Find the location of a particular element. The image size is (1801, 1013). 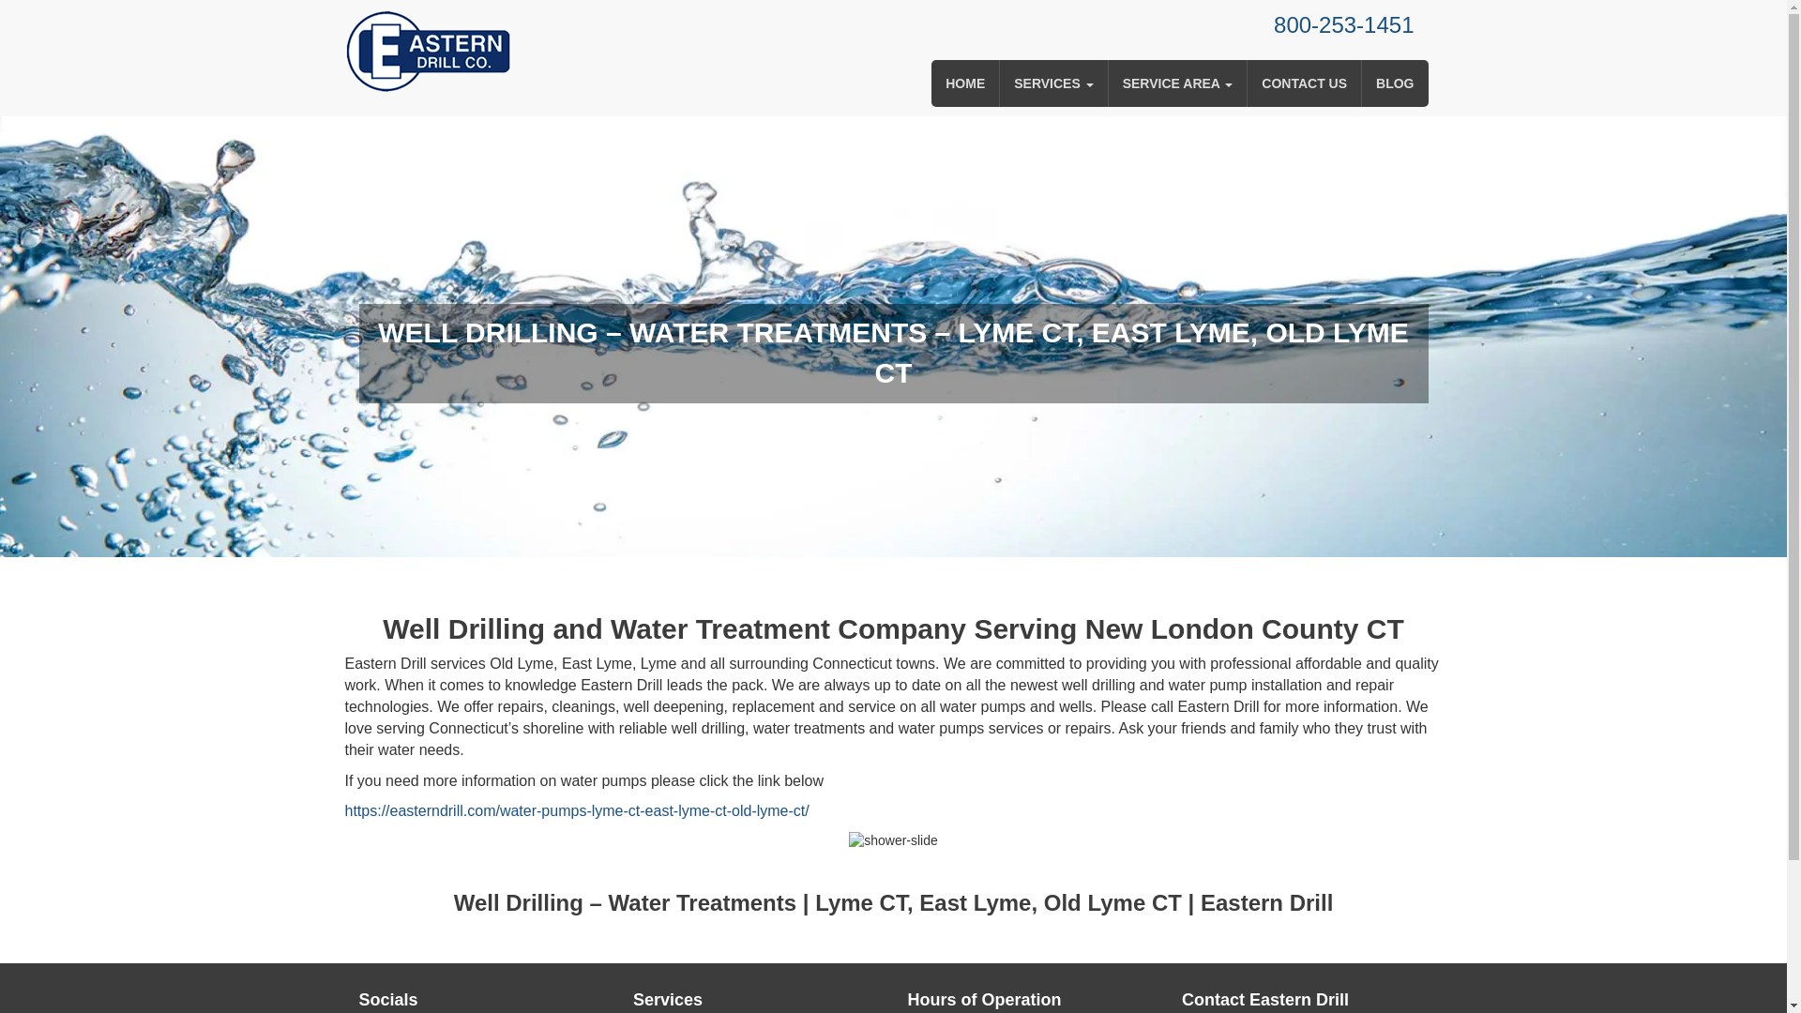

BLOG is located at coordinates (1394, 83).